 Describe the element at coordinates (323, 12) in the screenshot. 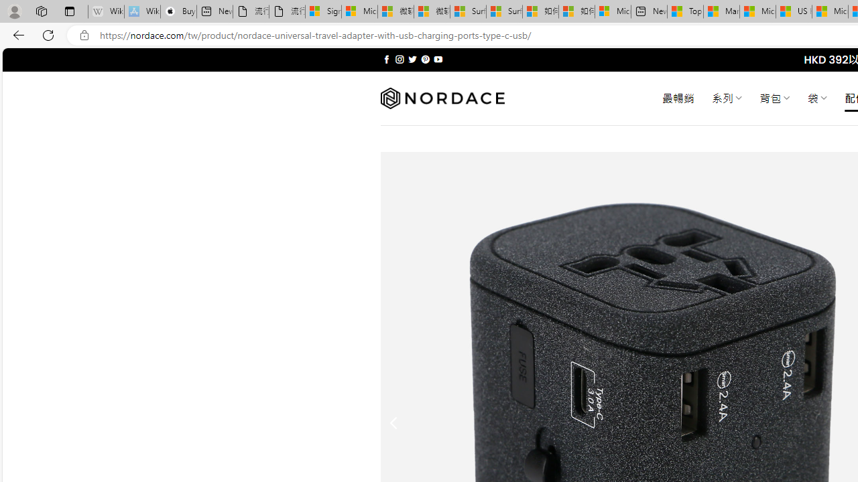

I see `Sign in to your Microsoft account` at that location.